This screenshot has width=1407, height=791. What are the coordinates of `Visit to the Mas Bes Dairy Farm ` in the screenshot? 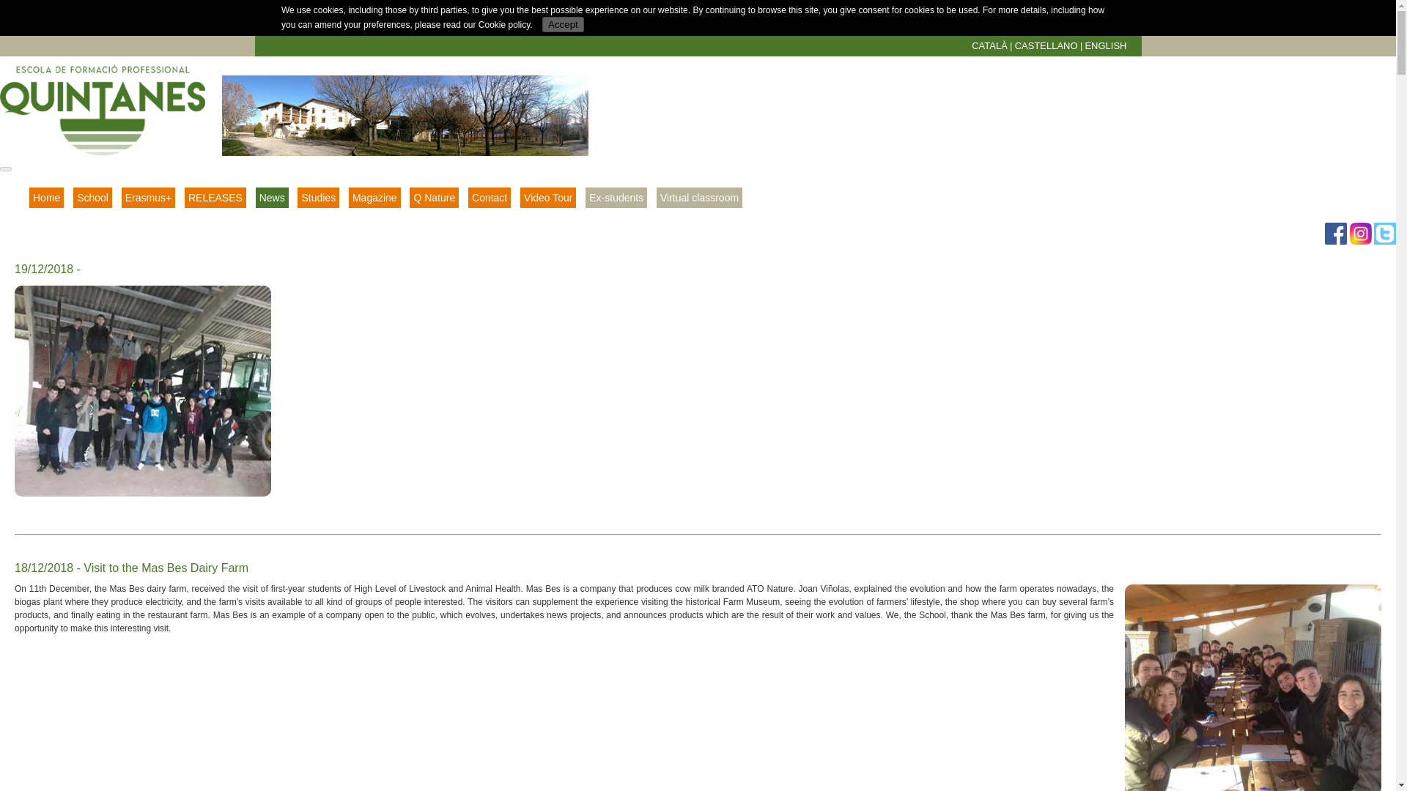 It's located at (1253, 688).